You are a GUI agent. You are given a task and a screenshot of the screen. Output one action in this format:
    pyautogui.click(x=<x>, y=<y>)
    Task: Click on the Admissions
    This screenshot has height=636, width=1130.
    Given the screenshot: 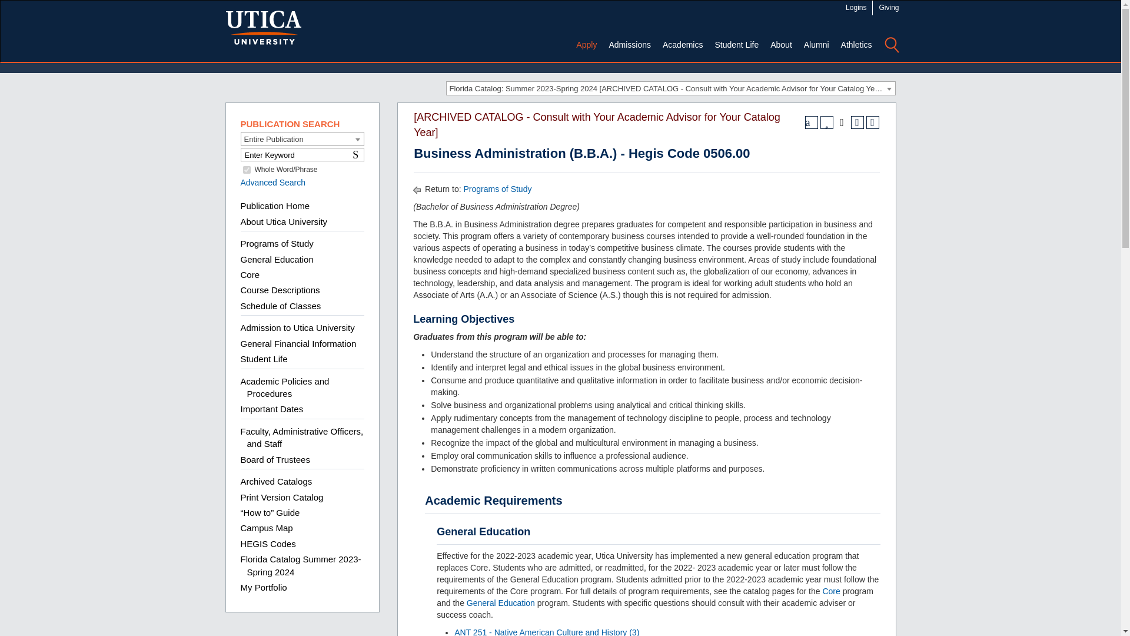 What is the action you would take?
    pyautogui.click(x=629, y=45)
    